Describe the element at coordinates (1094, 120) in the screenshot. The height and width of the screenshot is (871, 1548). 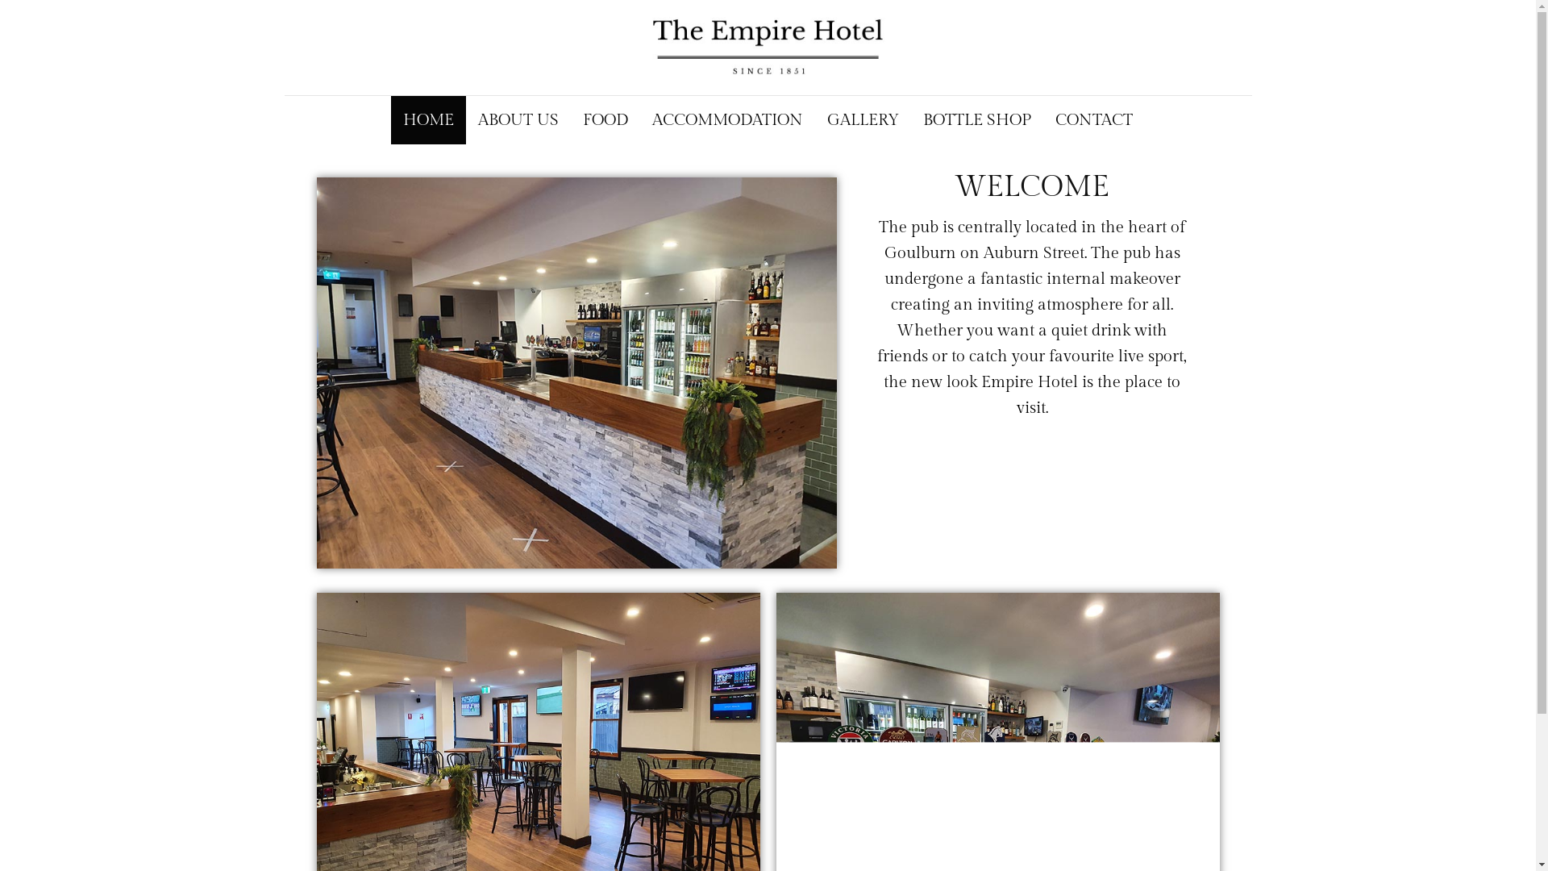
I see `CONTACT` at that location.